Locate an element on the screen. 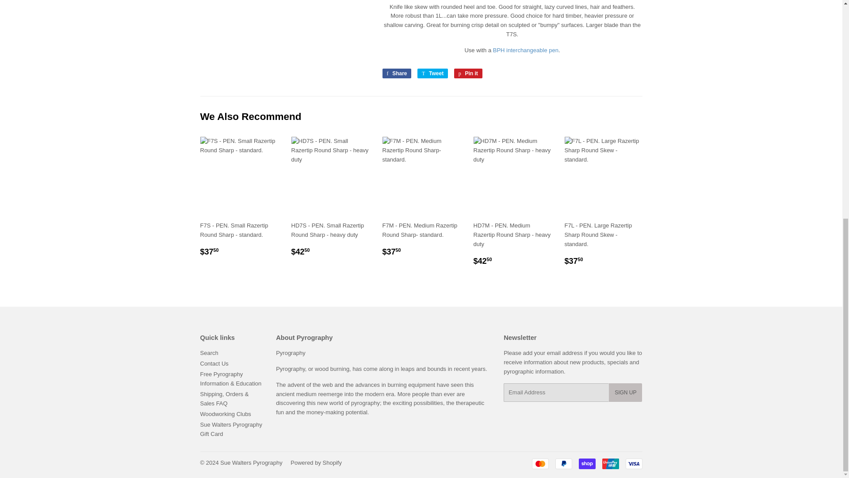 This screenshot has width=849, height=478. Pin on Pinterest is located at coordinates (468, 73).